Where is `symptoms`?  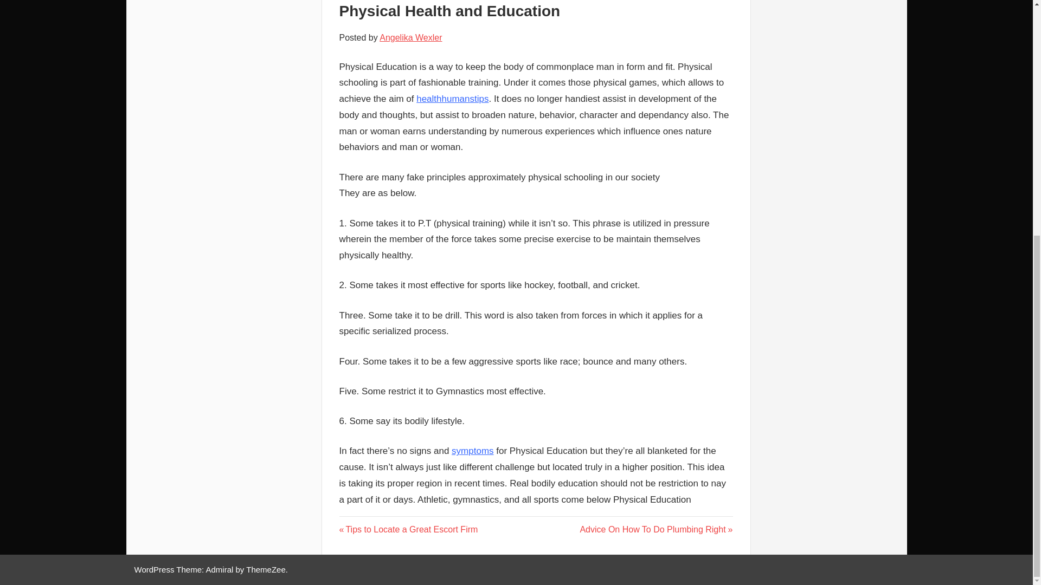 symptoms is located at coordinates (473, 451).